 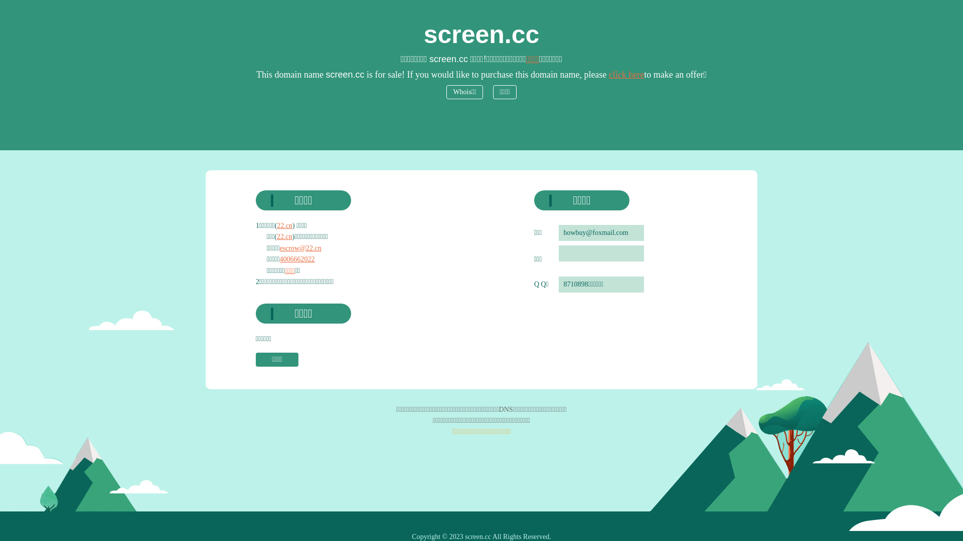 I want to click on escrow@22.cn, so click(x=301, y=248).